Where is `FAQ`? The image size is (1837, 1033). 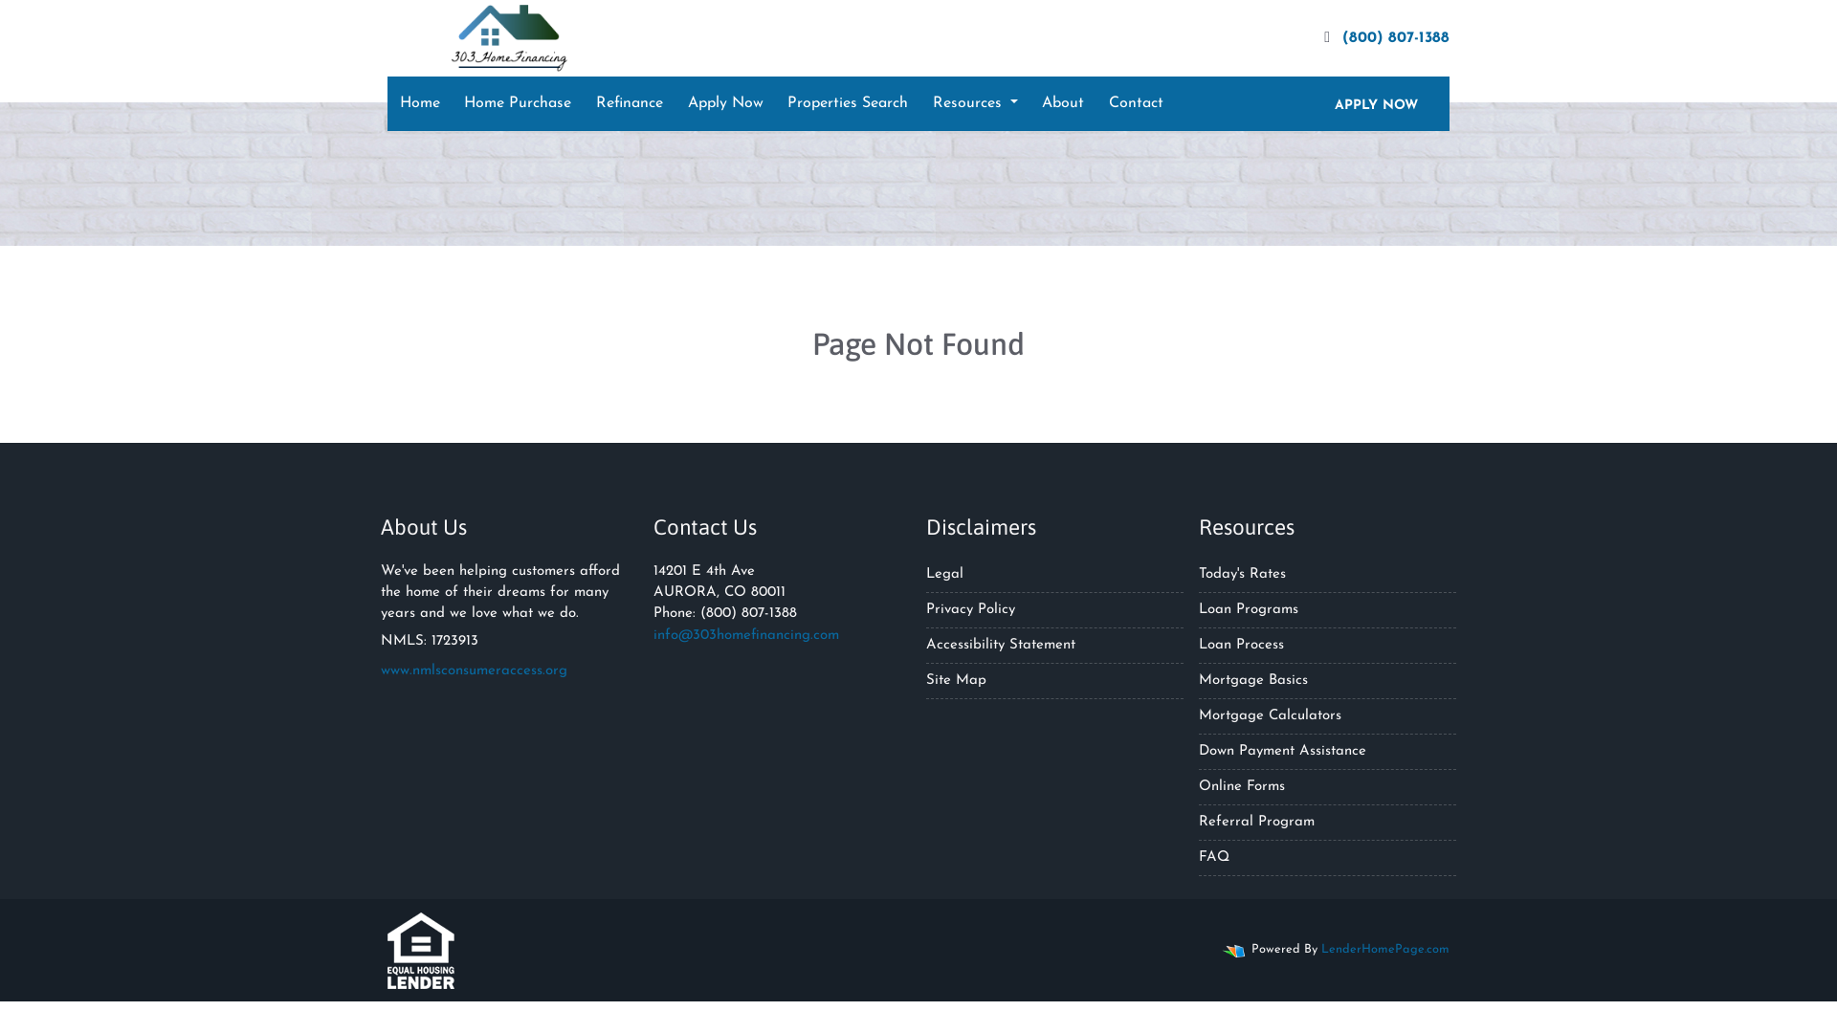 FAQ is located at coordinates (1214, 857).